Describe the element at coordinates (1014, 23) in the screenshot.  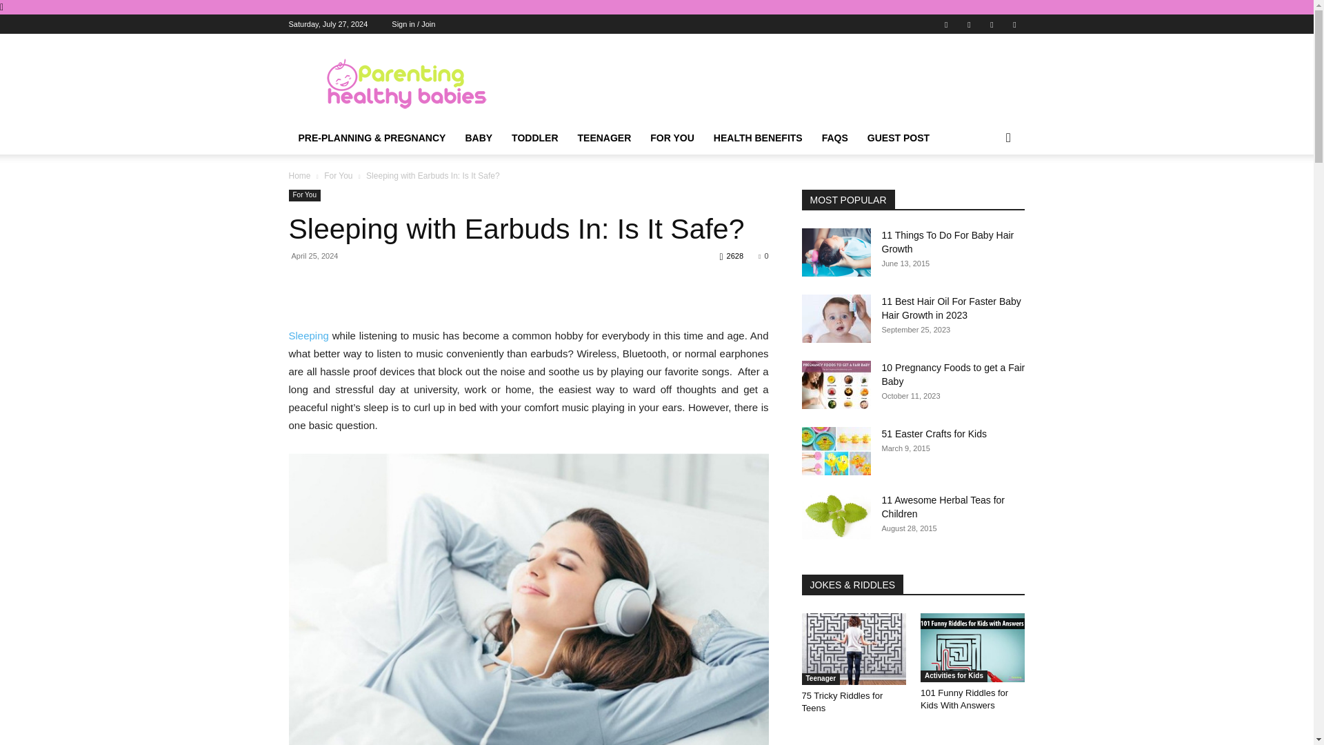
I see `Youtube` at that location.